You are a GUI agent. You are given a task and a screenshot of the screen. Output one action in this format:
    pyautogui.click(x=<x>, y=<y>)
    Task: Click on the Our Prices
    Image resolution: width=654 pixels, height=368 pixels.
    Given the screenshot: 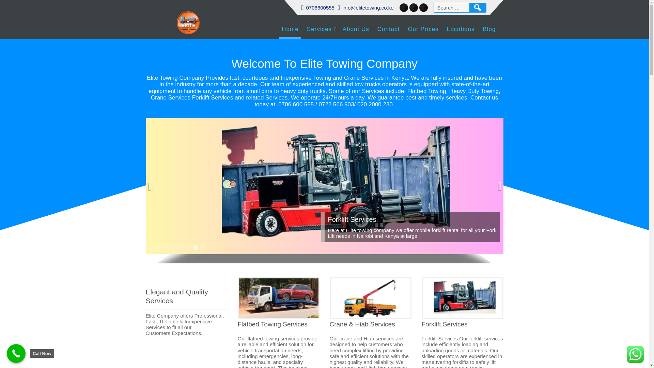 What is the action you would take?
    pyautogui.click(x=423, y=30)
    